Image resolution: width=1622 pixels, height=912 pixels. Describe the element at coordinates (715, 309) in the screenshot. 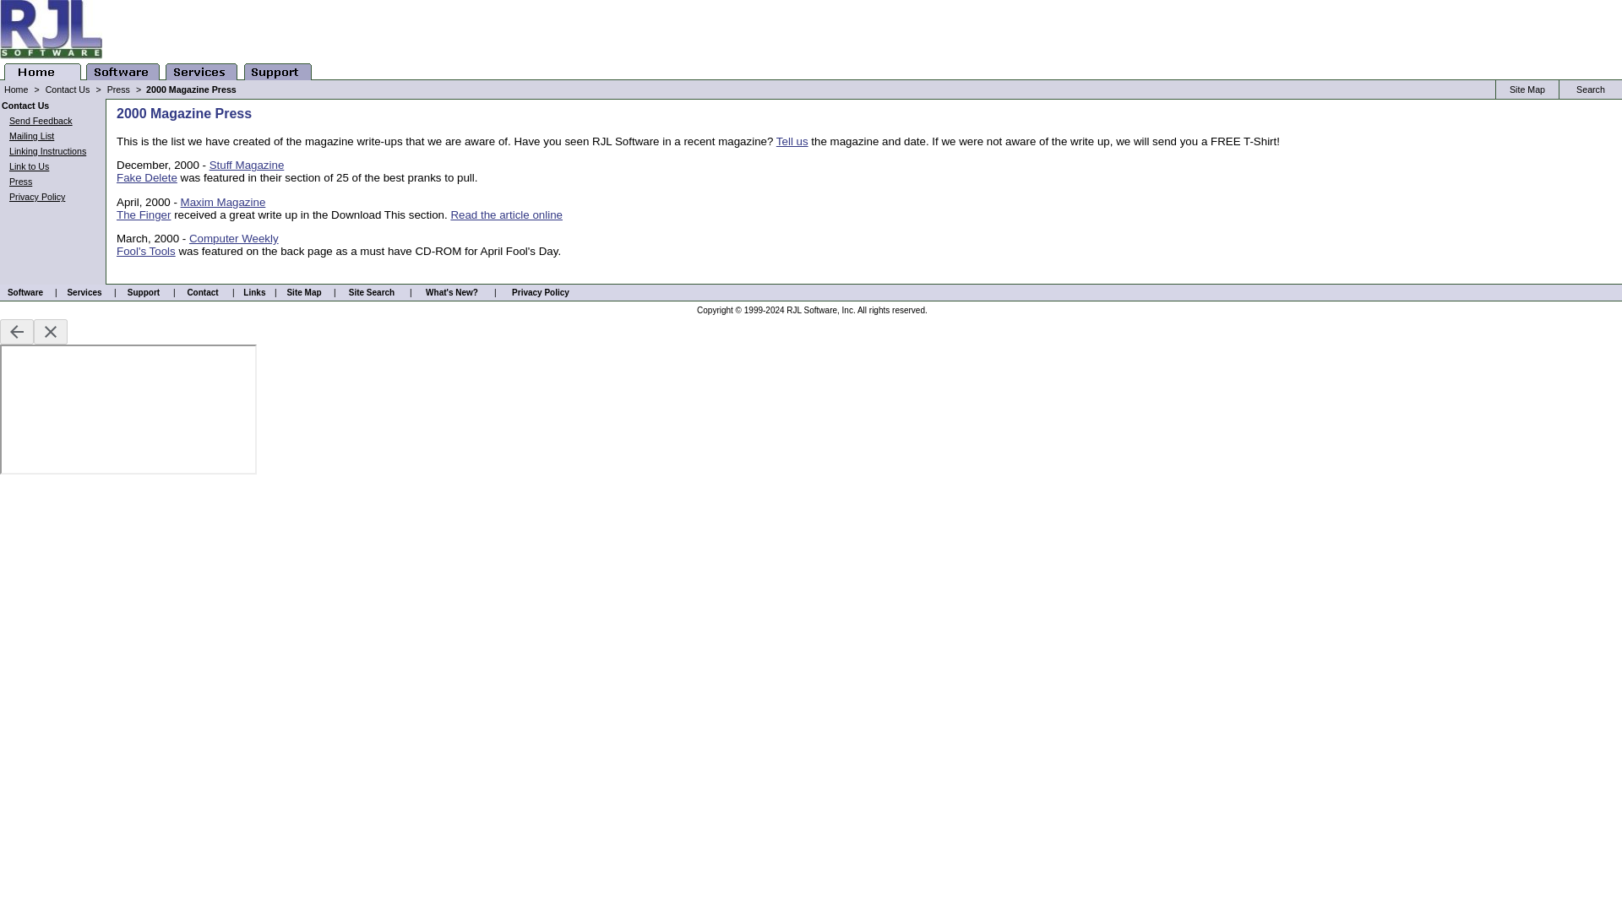

I see `Copyright` at that location.